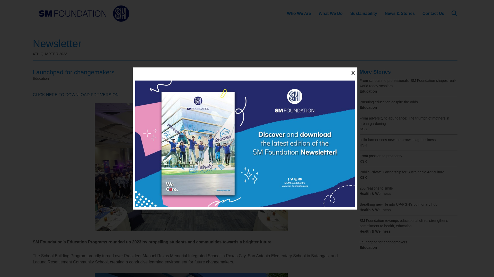 The image size is (494, 277). I want to click on Pursuing education despite the odds, so click(408, 102).